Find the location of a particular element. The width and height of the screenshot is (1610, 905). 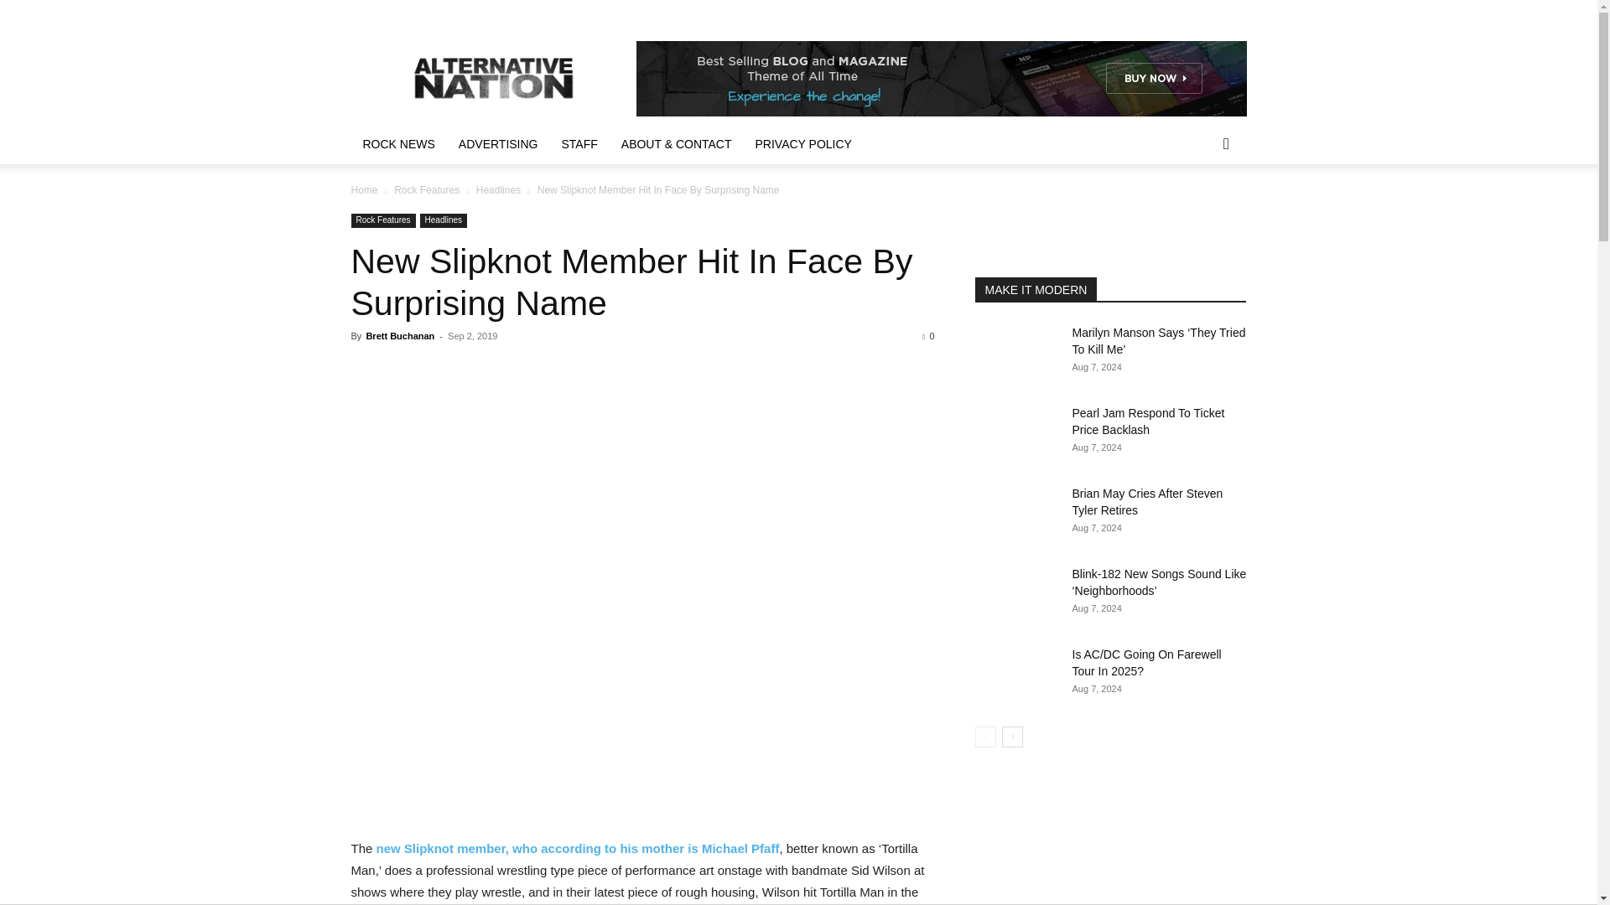

ADVERTISING is located at coordinates (498, 143).